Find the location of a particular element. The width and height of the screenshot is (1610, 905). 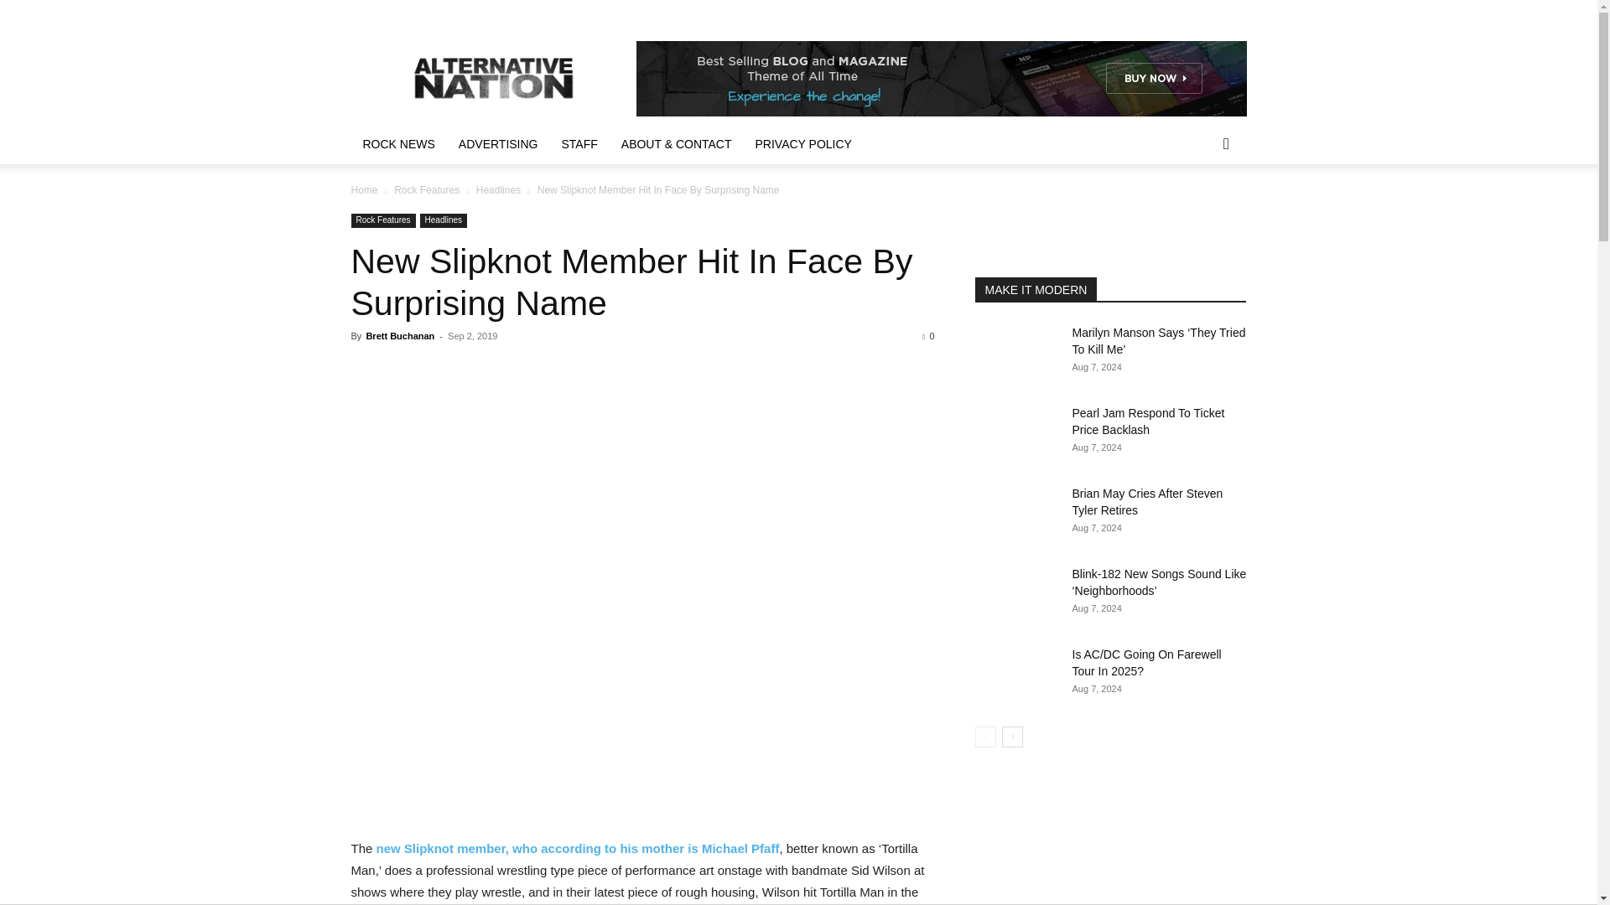

ADVERTISING is located at coordinates (498, 143).